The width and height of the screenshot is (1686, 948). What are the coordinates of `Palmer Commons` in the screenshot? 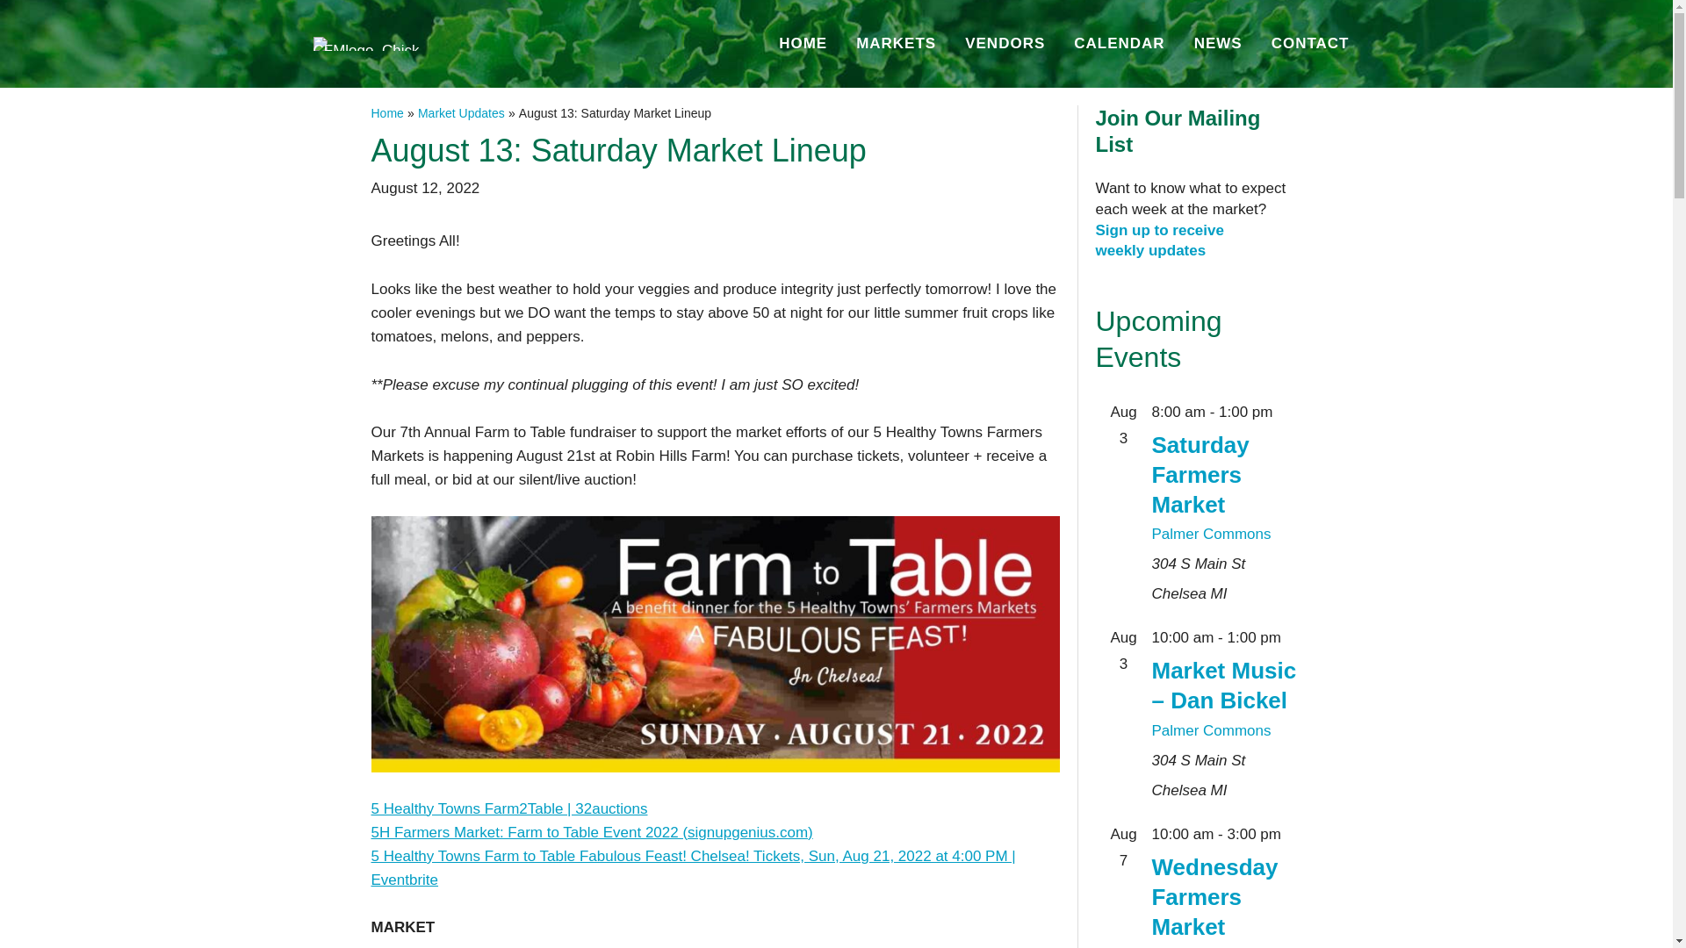 It's located at (1211, 730).